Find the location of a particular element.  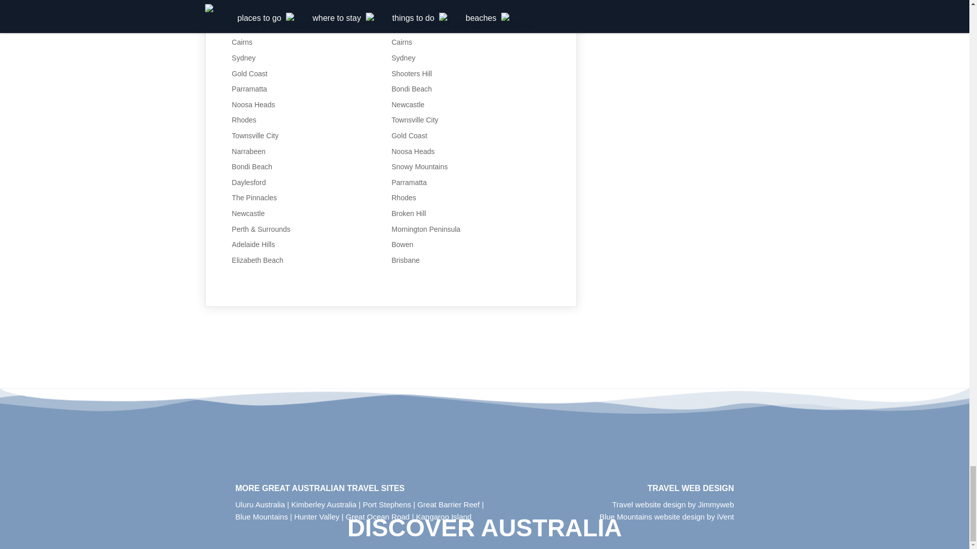

Sydney is located at coordinates (244, 58).